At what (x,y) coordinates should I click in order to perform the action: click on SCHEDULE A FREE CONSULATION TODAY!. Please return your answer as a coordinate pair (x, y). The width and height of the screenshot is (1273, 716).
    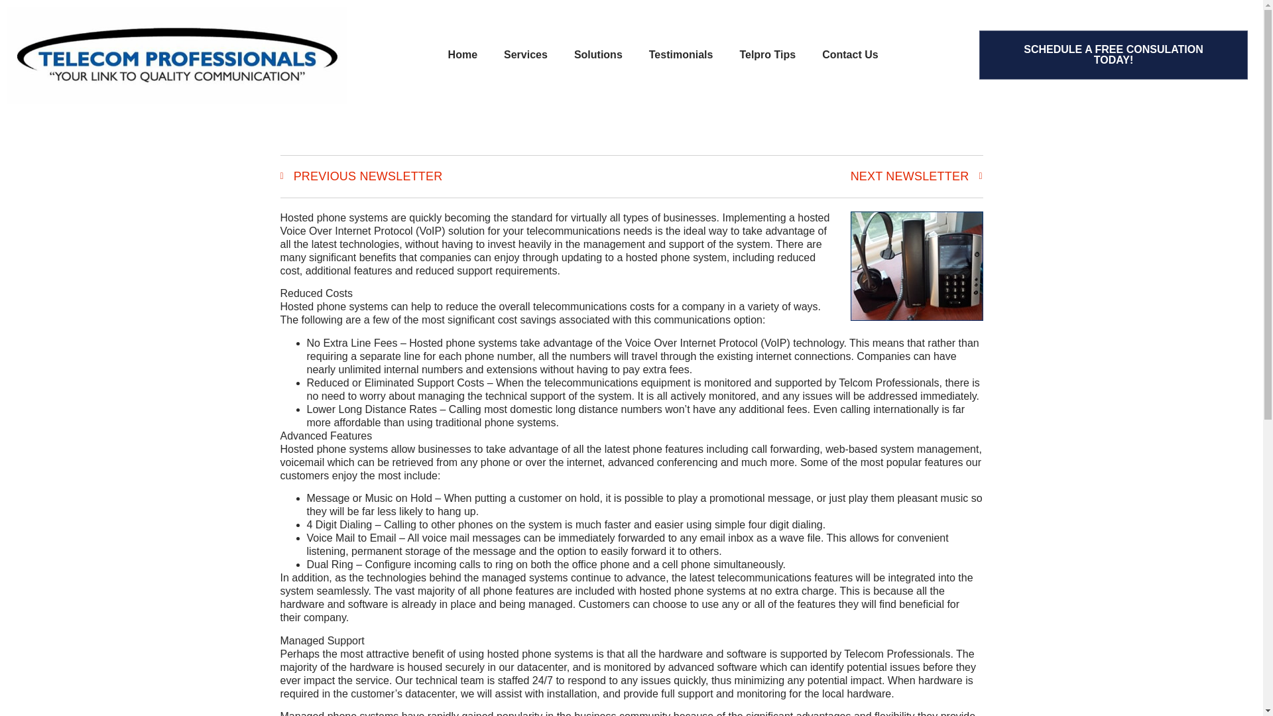
    Looking at the image, I should click on (1113, 54).